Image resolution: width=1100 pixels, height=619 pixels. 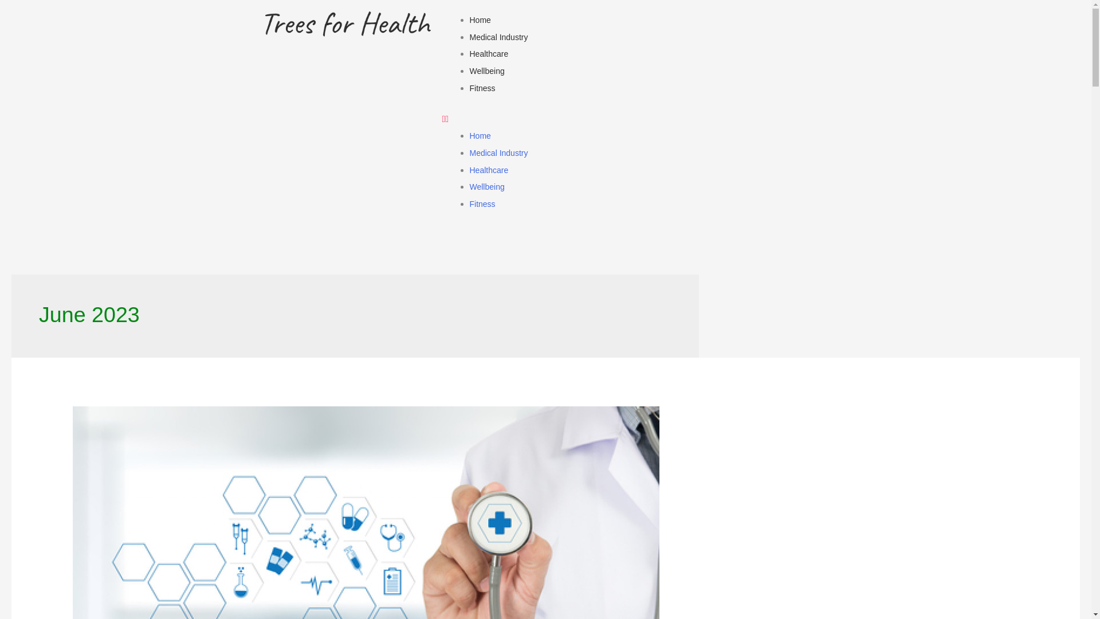 I want to click on Fitness, so click(x=482, y=203).